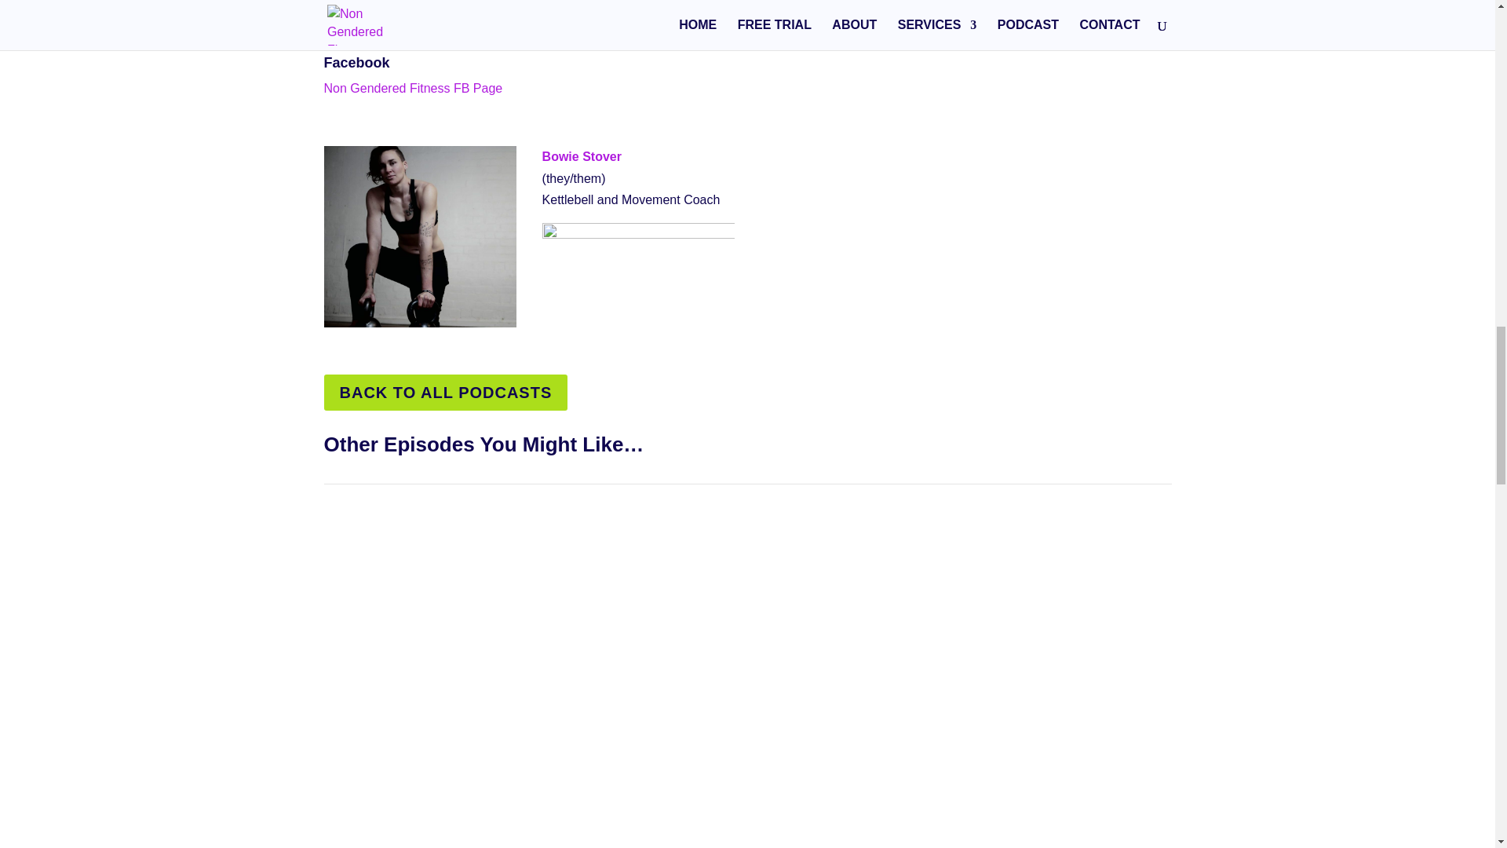 This screenshot has width=1507, height=848. I want to click on BACK TO ALL PODCASTS, so click(446, 393).